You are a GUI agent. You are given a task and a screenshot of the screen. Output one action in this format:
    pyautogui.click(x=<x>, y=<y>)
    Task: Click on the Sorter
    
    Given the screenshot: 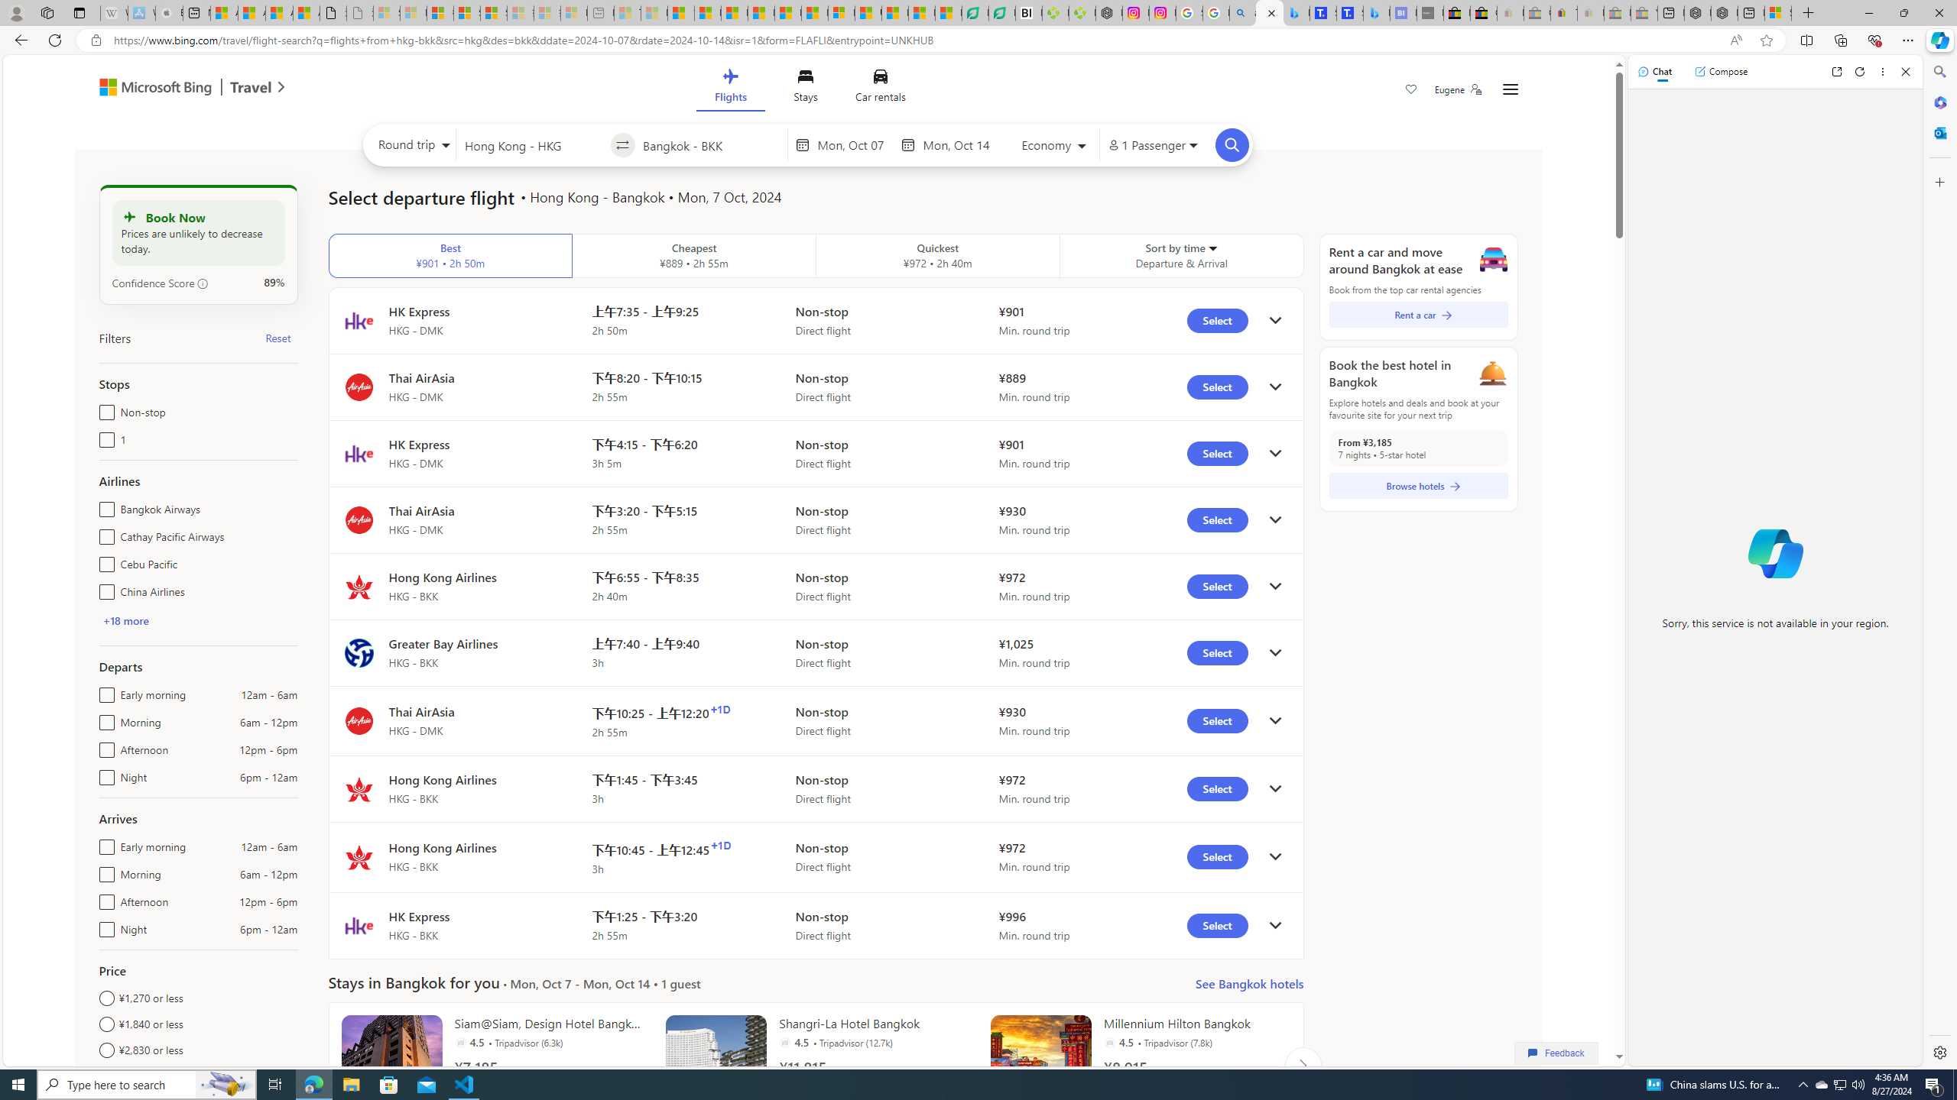 What is the action you would take?
    pyautogui.click(x=1212, y=247)
    